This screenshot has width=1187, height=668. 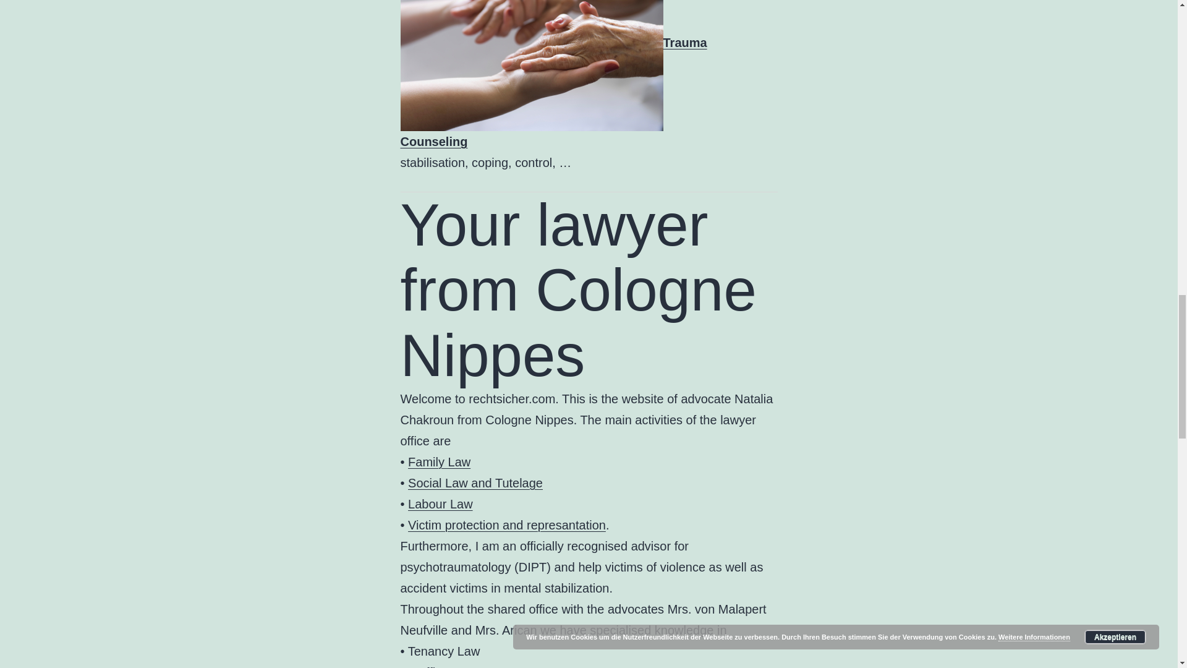 What do you see at coordinates (507, 525) in the screenshot?
I see `Victim protection and represantation` at bounding box center [507, 525].